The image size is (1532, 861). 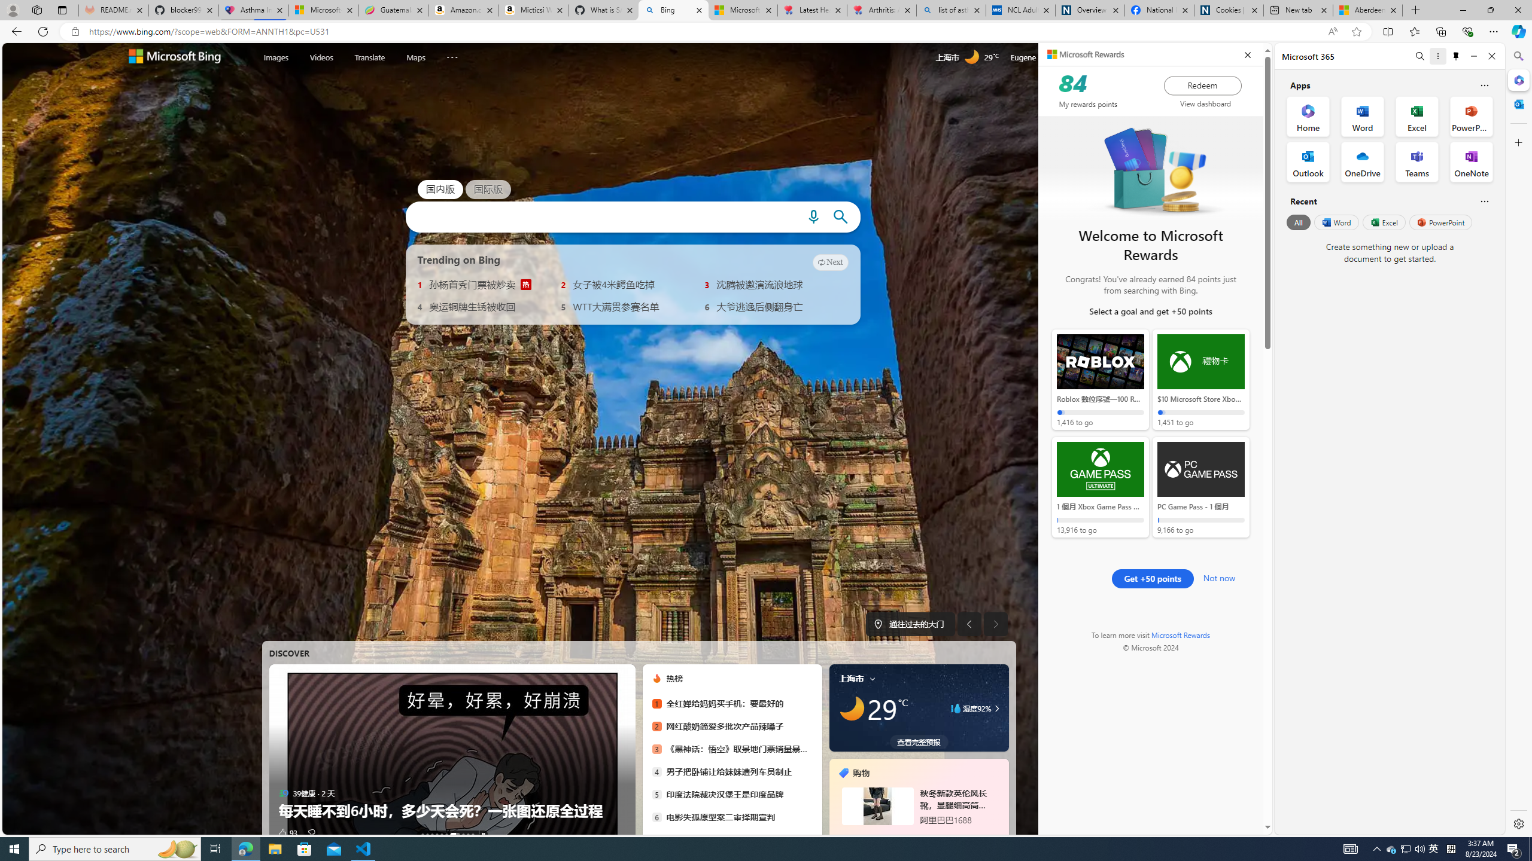 I want to click on Outlook Office App, so click(x=1308, y=162).